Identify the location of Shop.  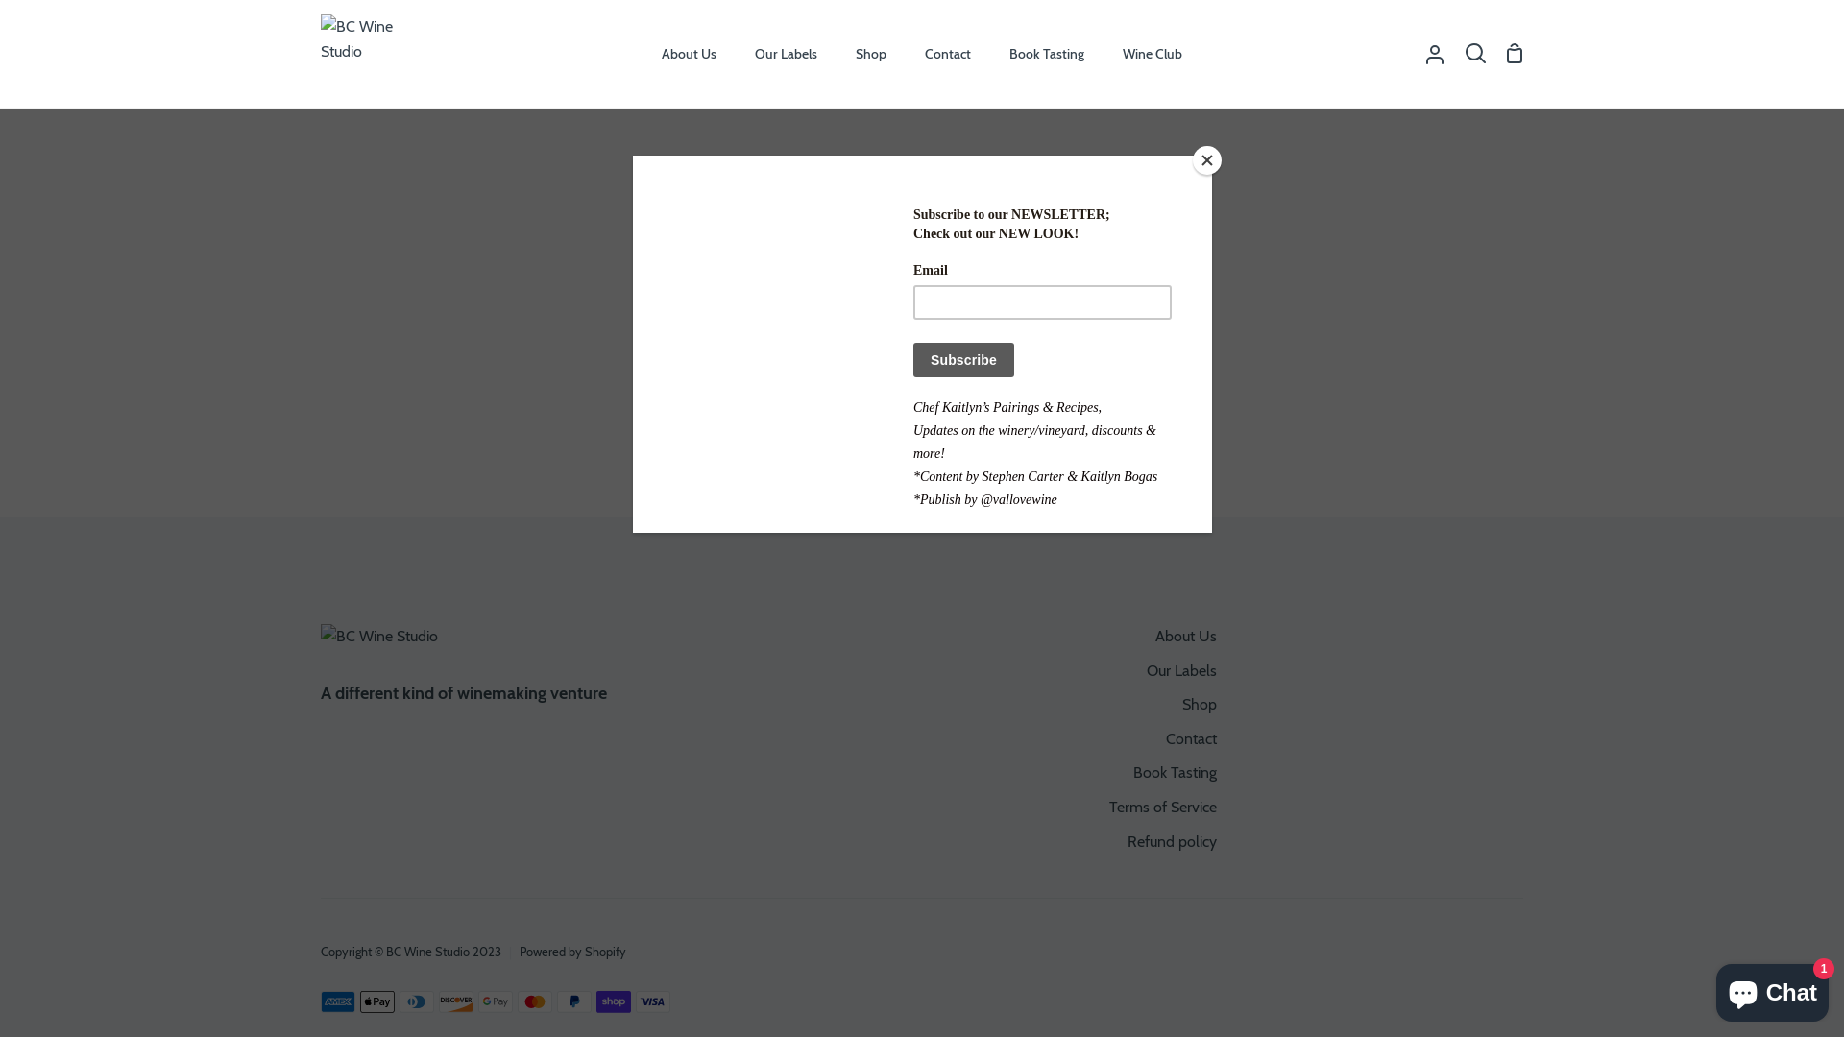
(871, 54).